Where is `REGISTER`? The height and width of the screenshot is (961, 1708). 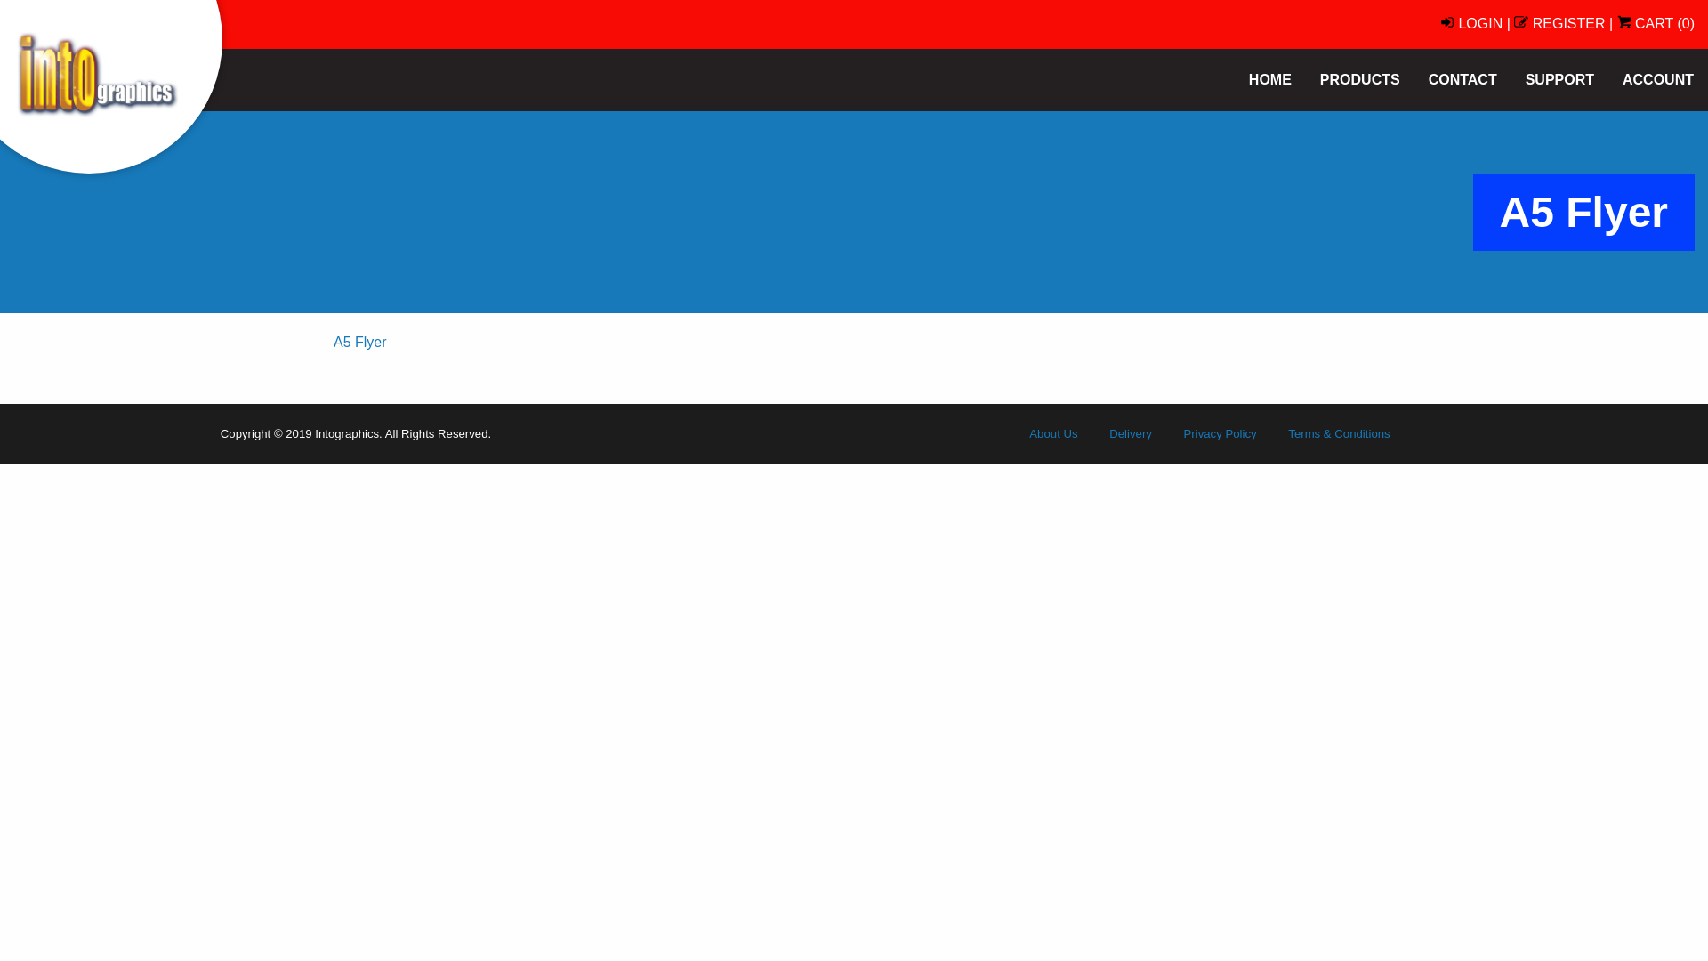
REGISTER is located at coordinates (1559, 23).